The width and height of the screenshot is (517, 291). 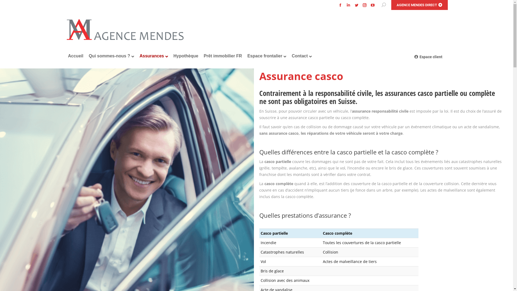 What do you see at coordinates (75, 56) in the screenshot?
I see `Accueil` at bounding box center [75, 56].